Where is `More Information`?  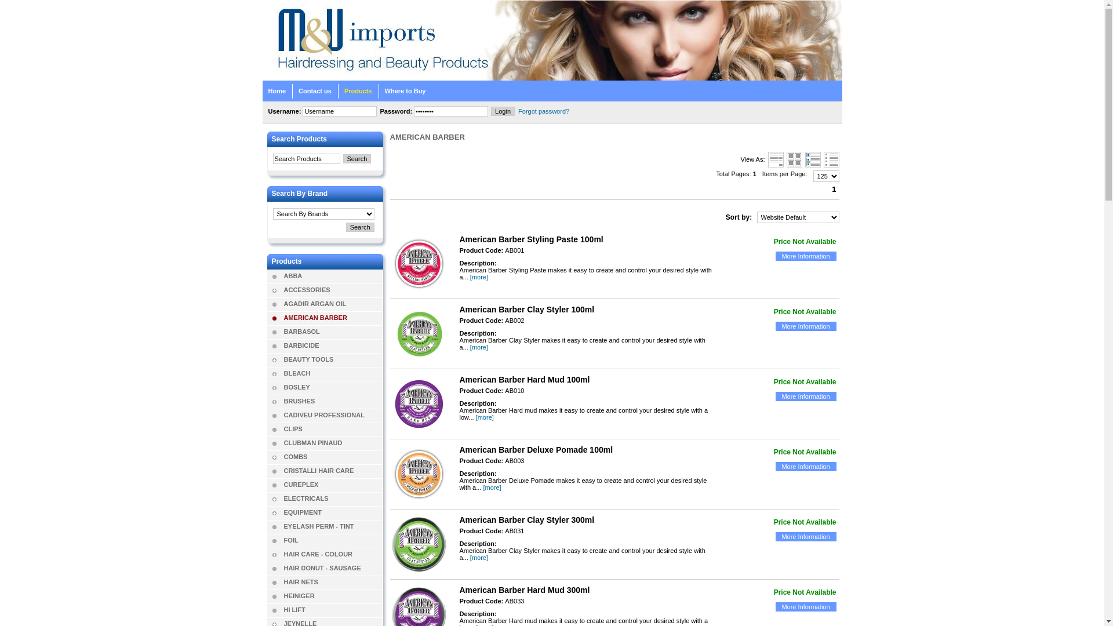 More Information is located at coordinates (806, 256).